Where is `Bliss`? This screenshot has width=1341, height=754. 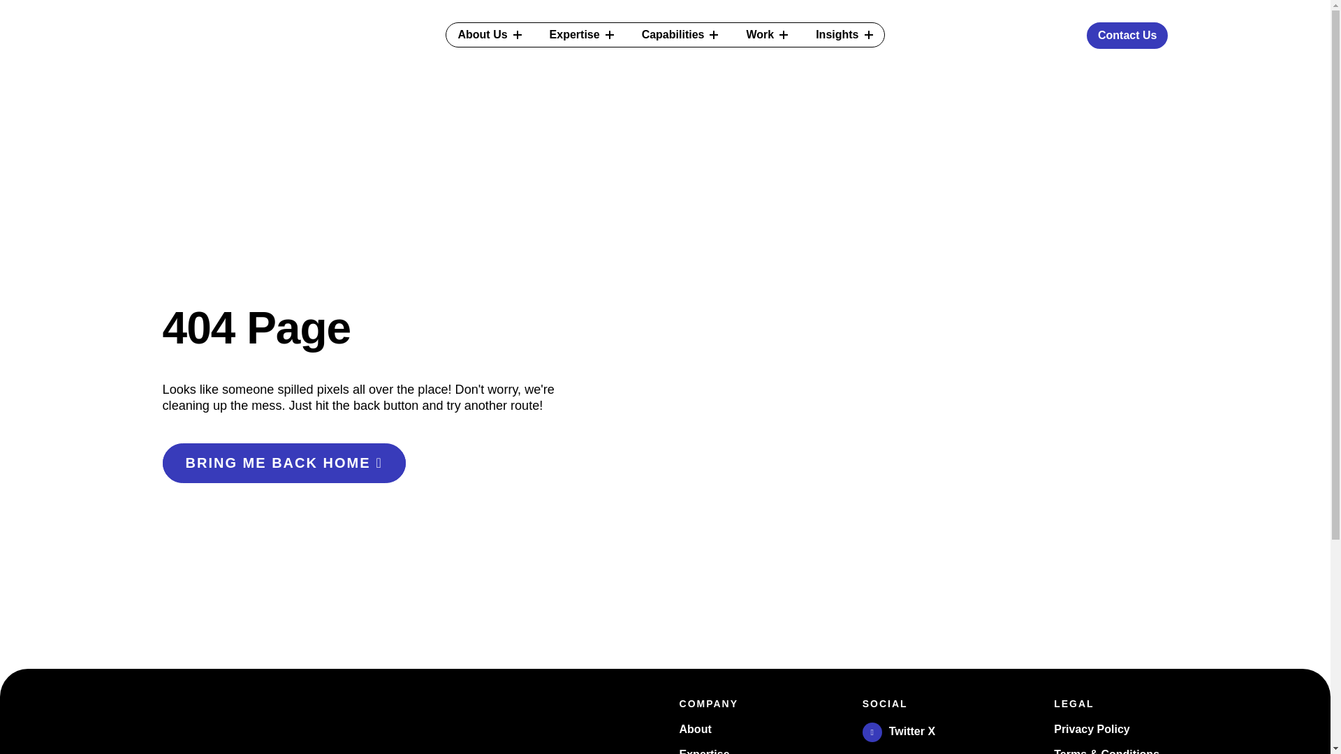
Bliss is located at coordinates (221, 80).